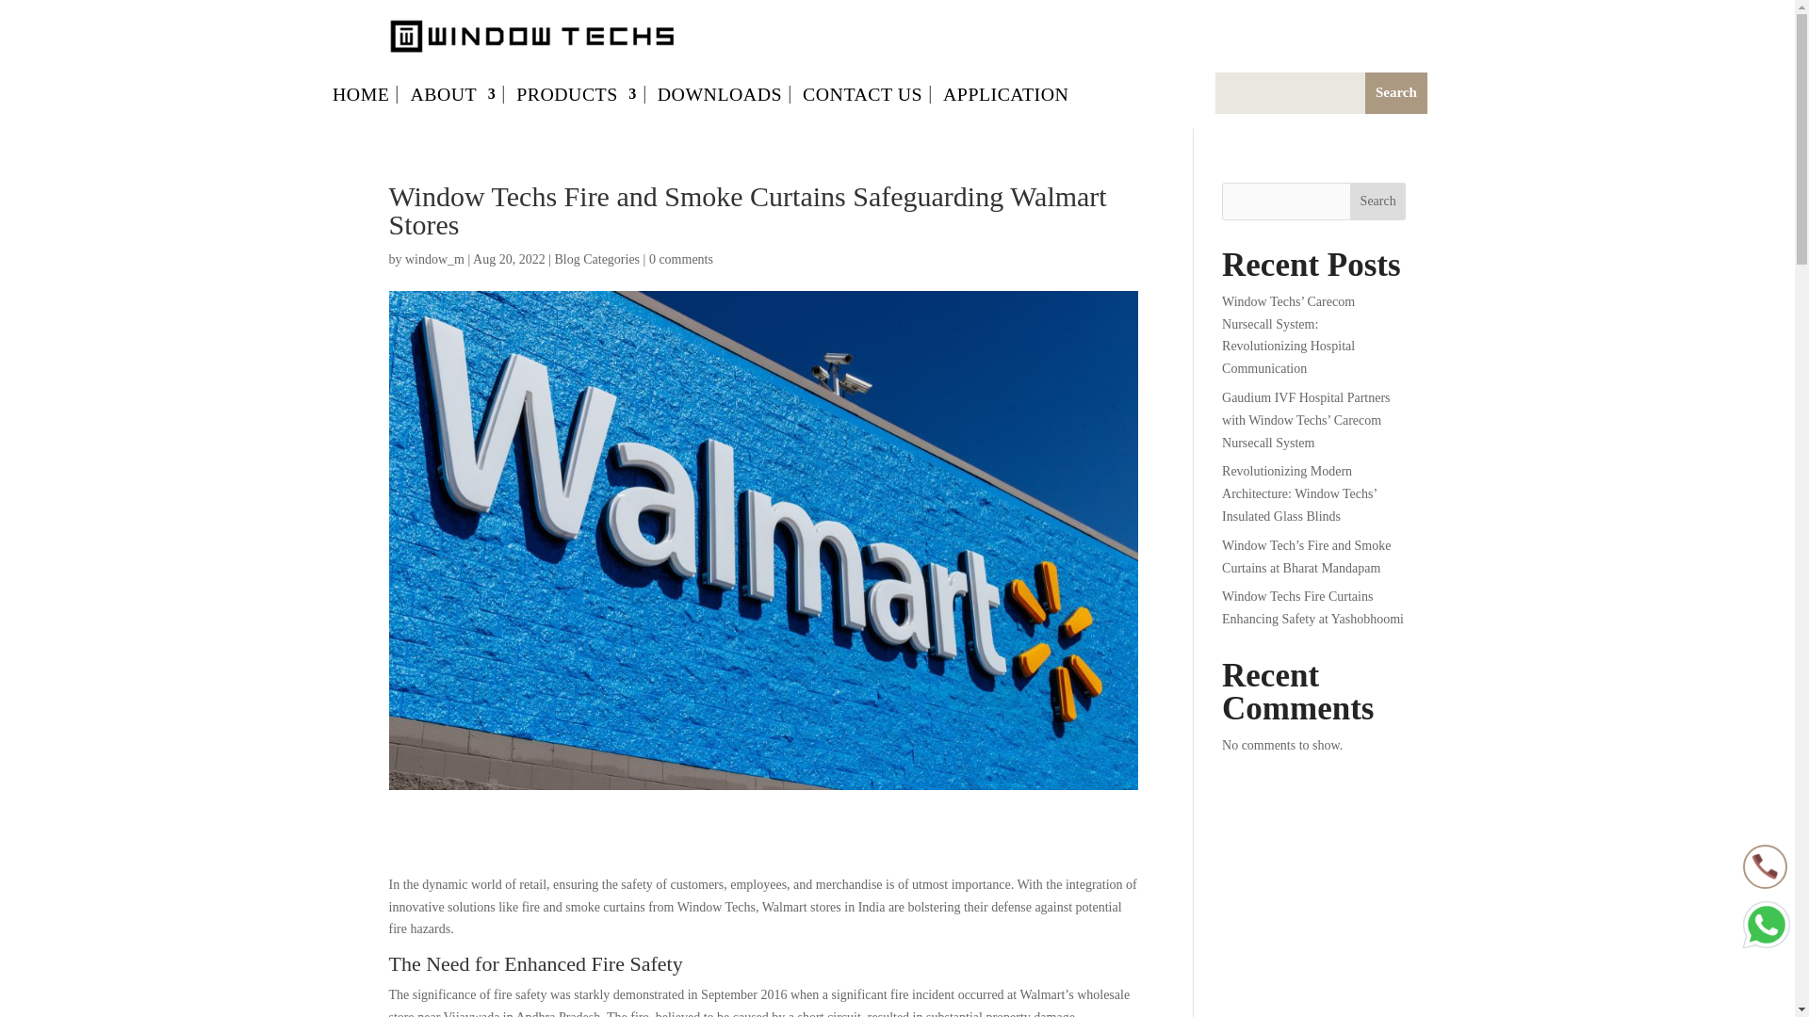  Describe the element at coordinates (452, 97) in the screenshot. I see `ABOUT` at that location.